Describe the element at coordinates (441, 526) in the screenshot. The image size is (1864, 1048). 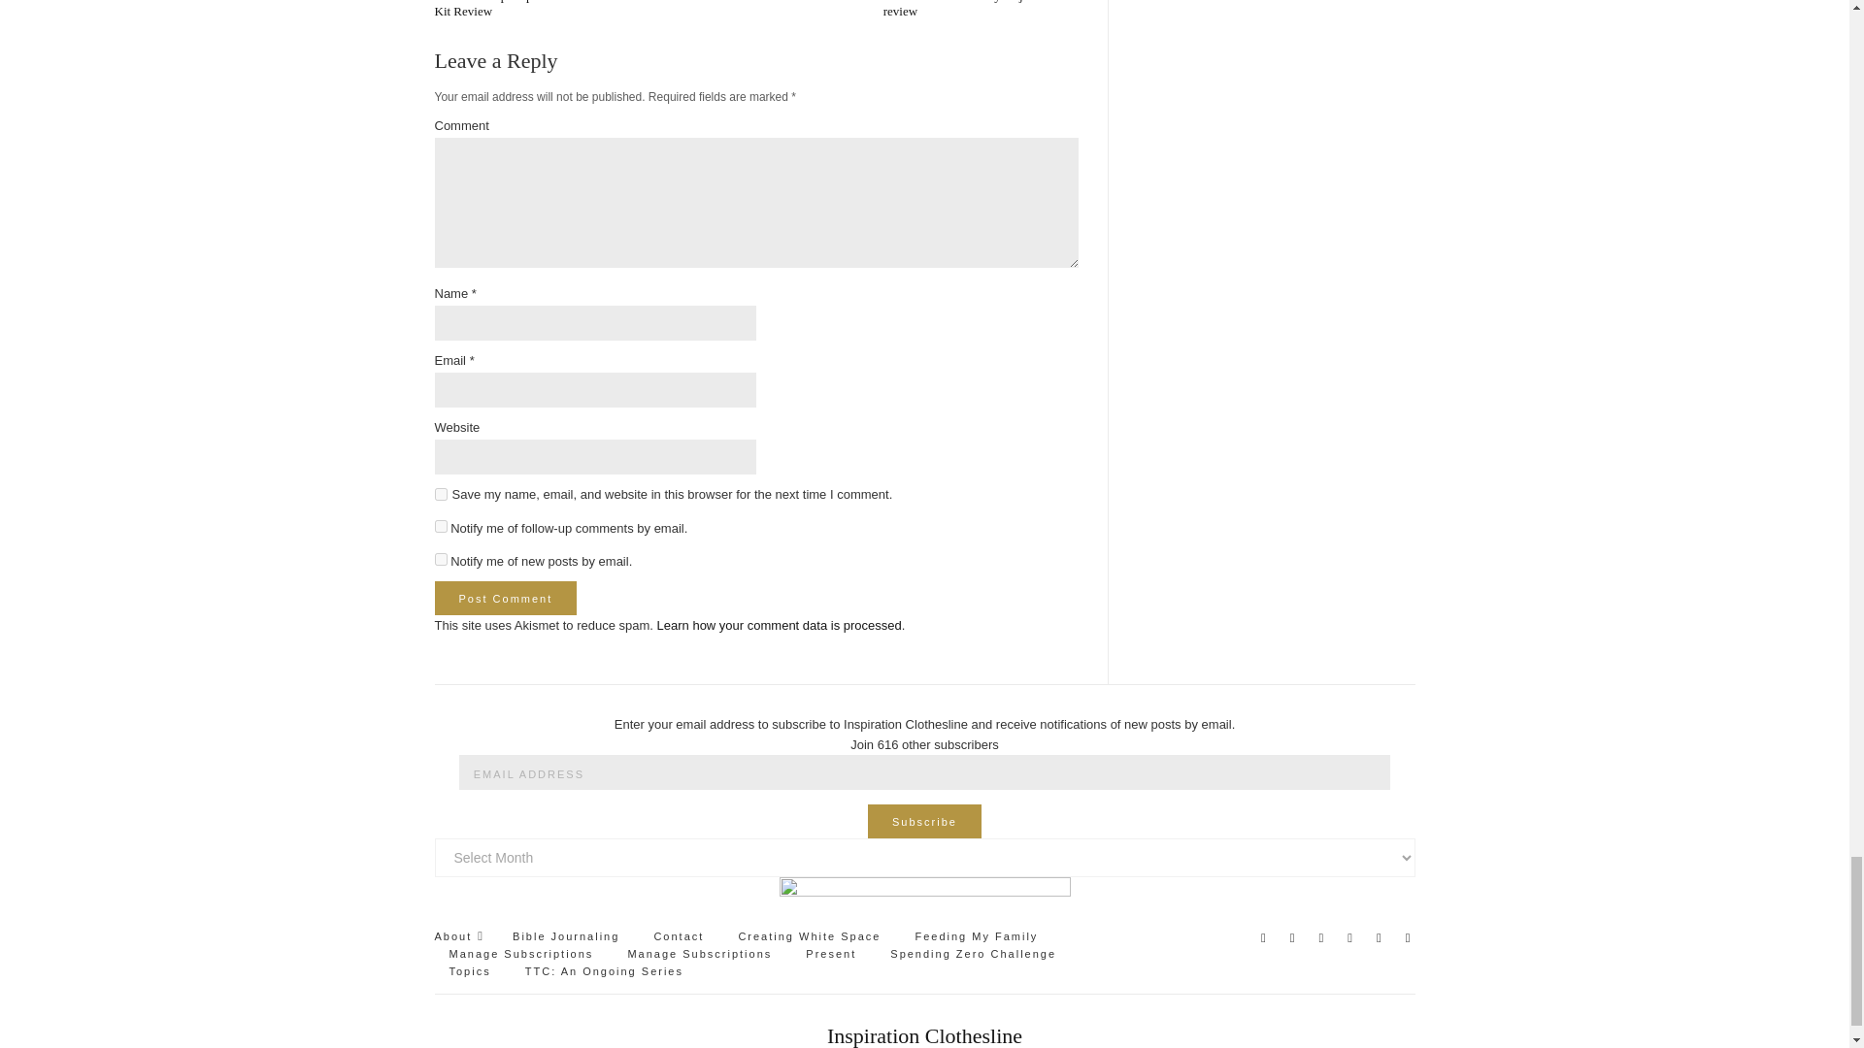
I see `subscribe` at that location.